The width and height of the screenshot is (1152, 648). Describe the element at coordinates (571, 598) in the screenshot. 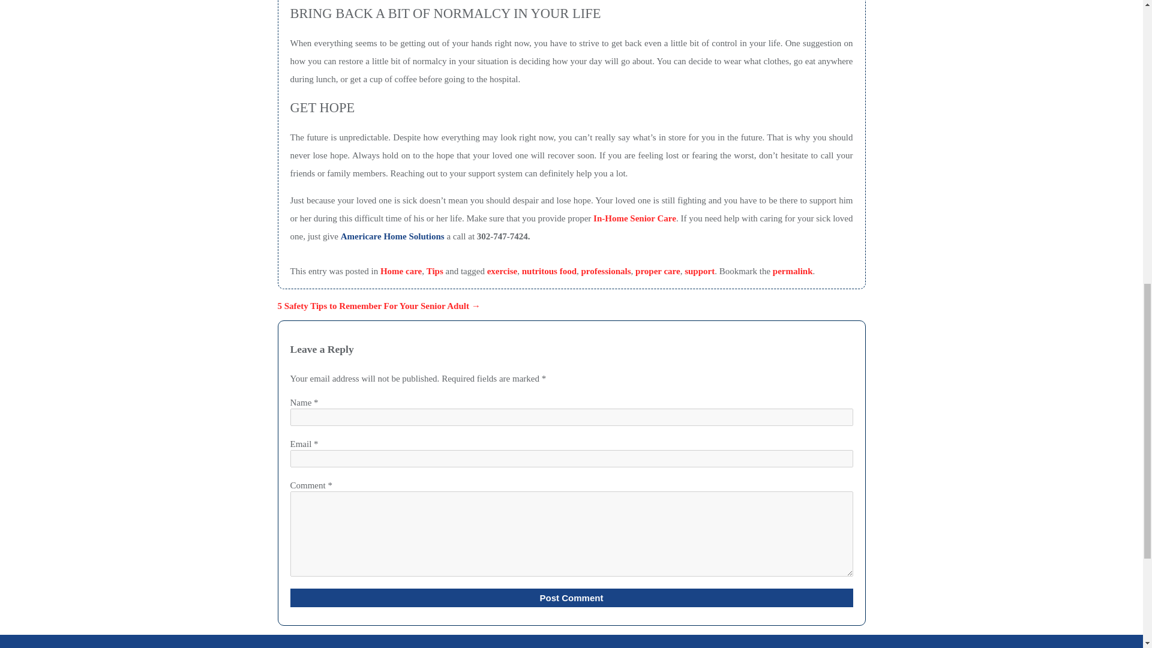

I see `Post Comment` at that location.